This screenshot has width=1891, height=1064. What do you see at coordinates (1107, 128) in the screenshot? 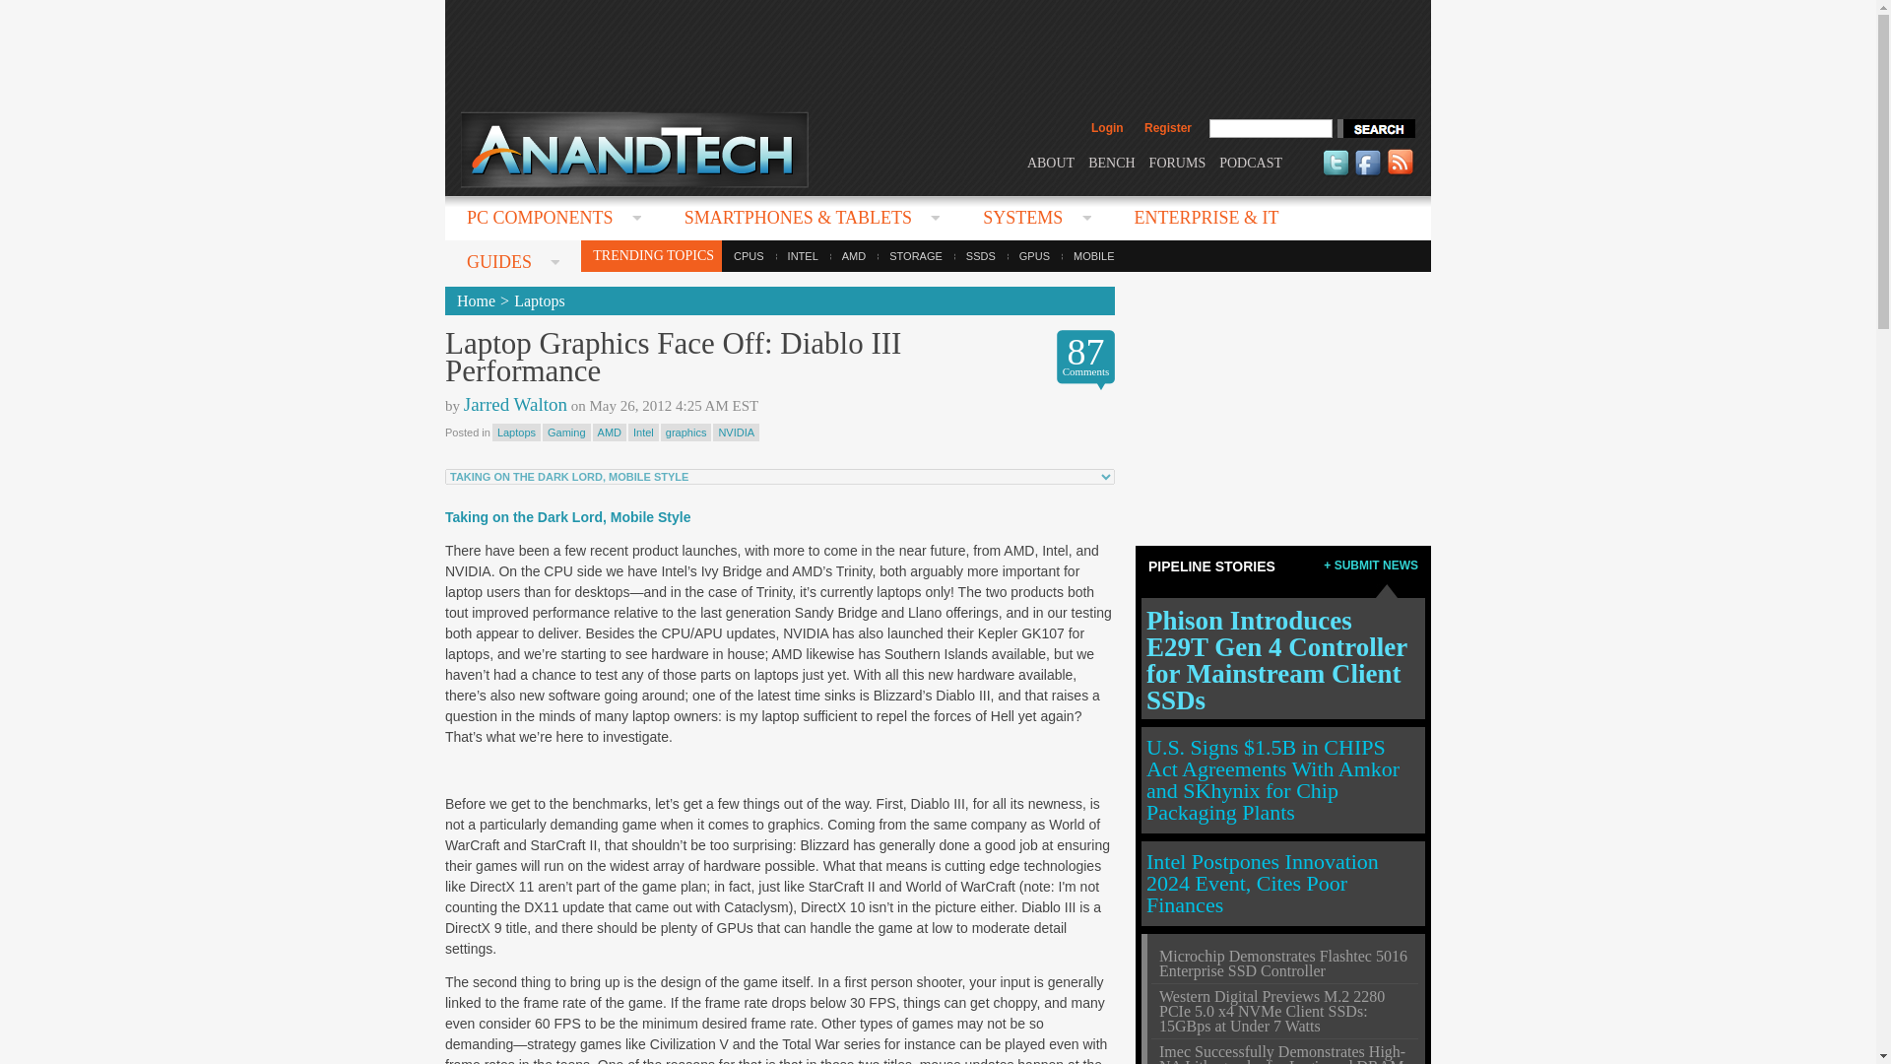
I see `Login` at bounding box center [1107, 128].